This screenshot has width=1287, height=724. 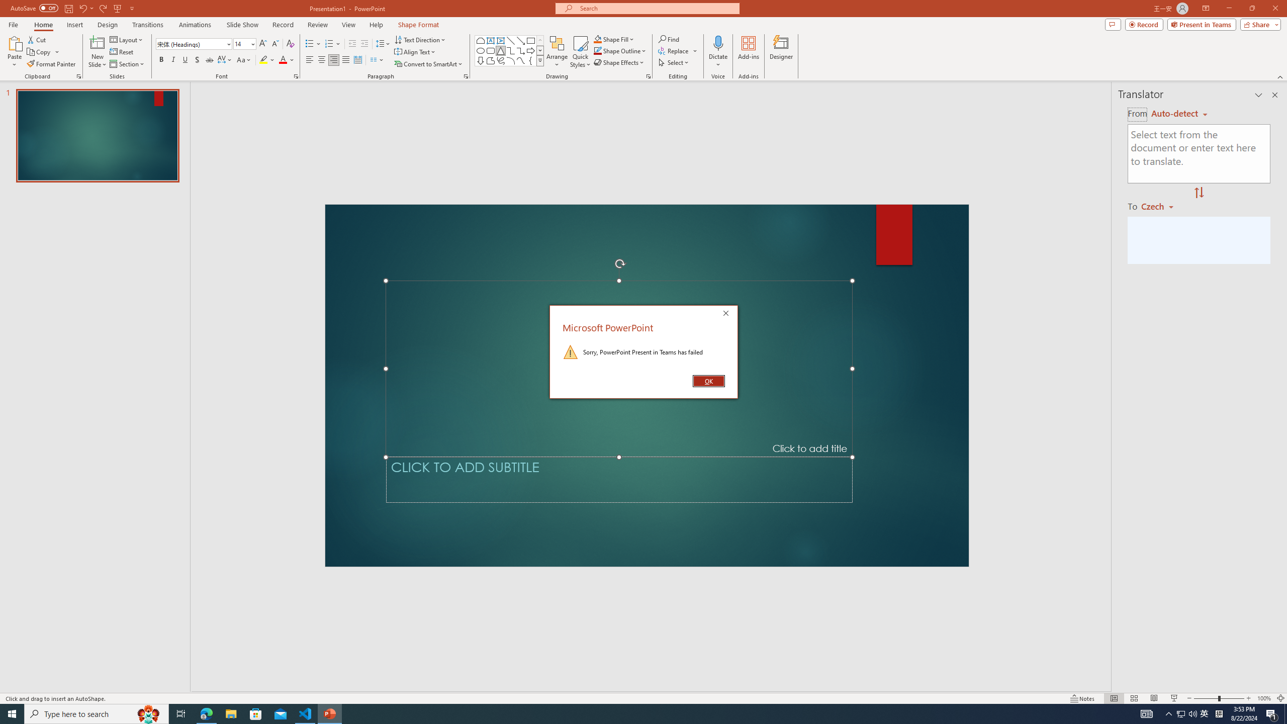 What do you see at coordinates (1179, 114) in the screenshot?
I see `Auto-detect` at bounding box center [1179, 114].